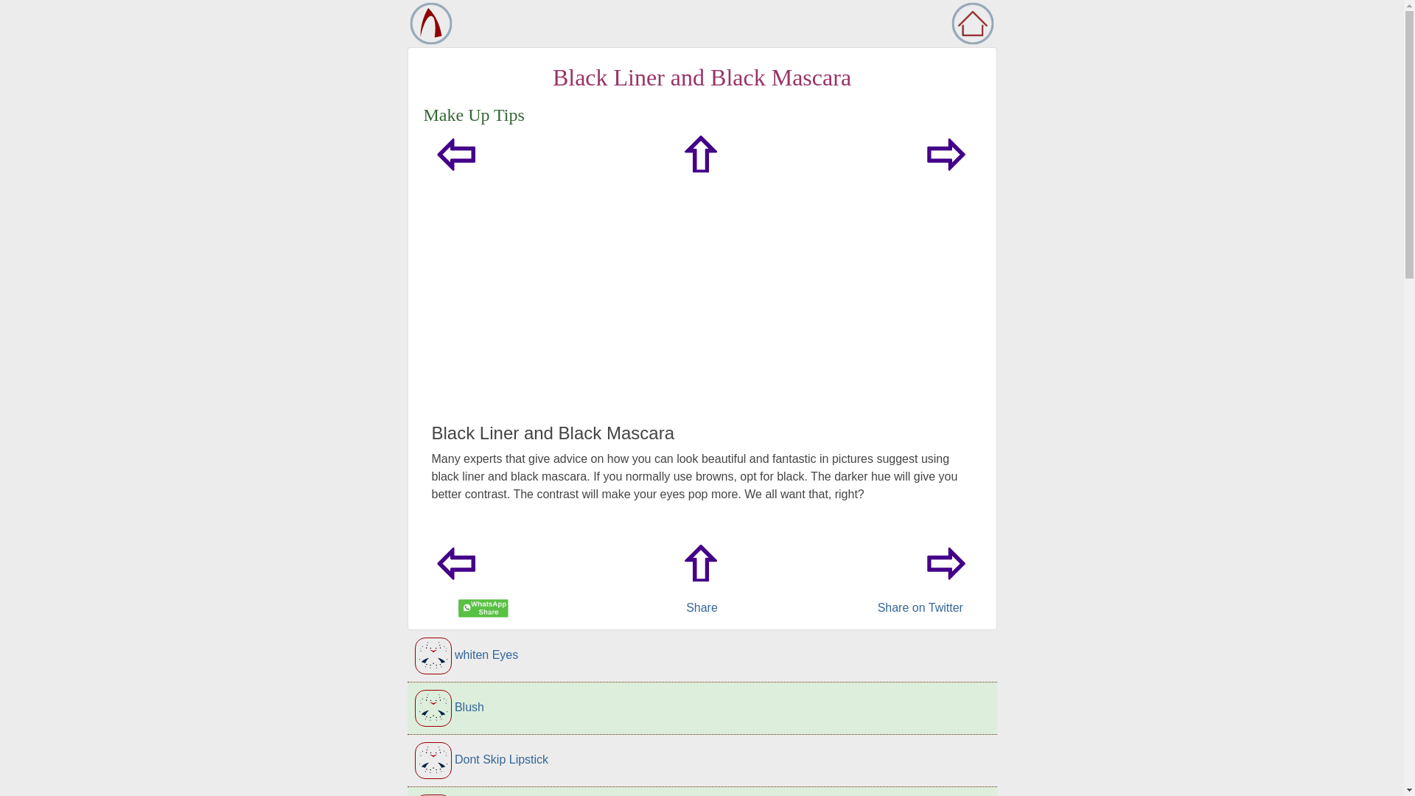  I want to click on Blush, so click(702, 708).